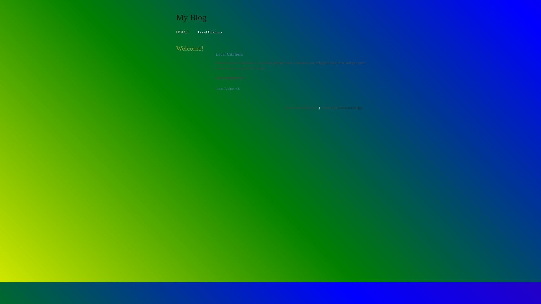  What do you see at coordinates (182, 32) in the screenshot?
I see `HOME` at bounding box center [182, 32].